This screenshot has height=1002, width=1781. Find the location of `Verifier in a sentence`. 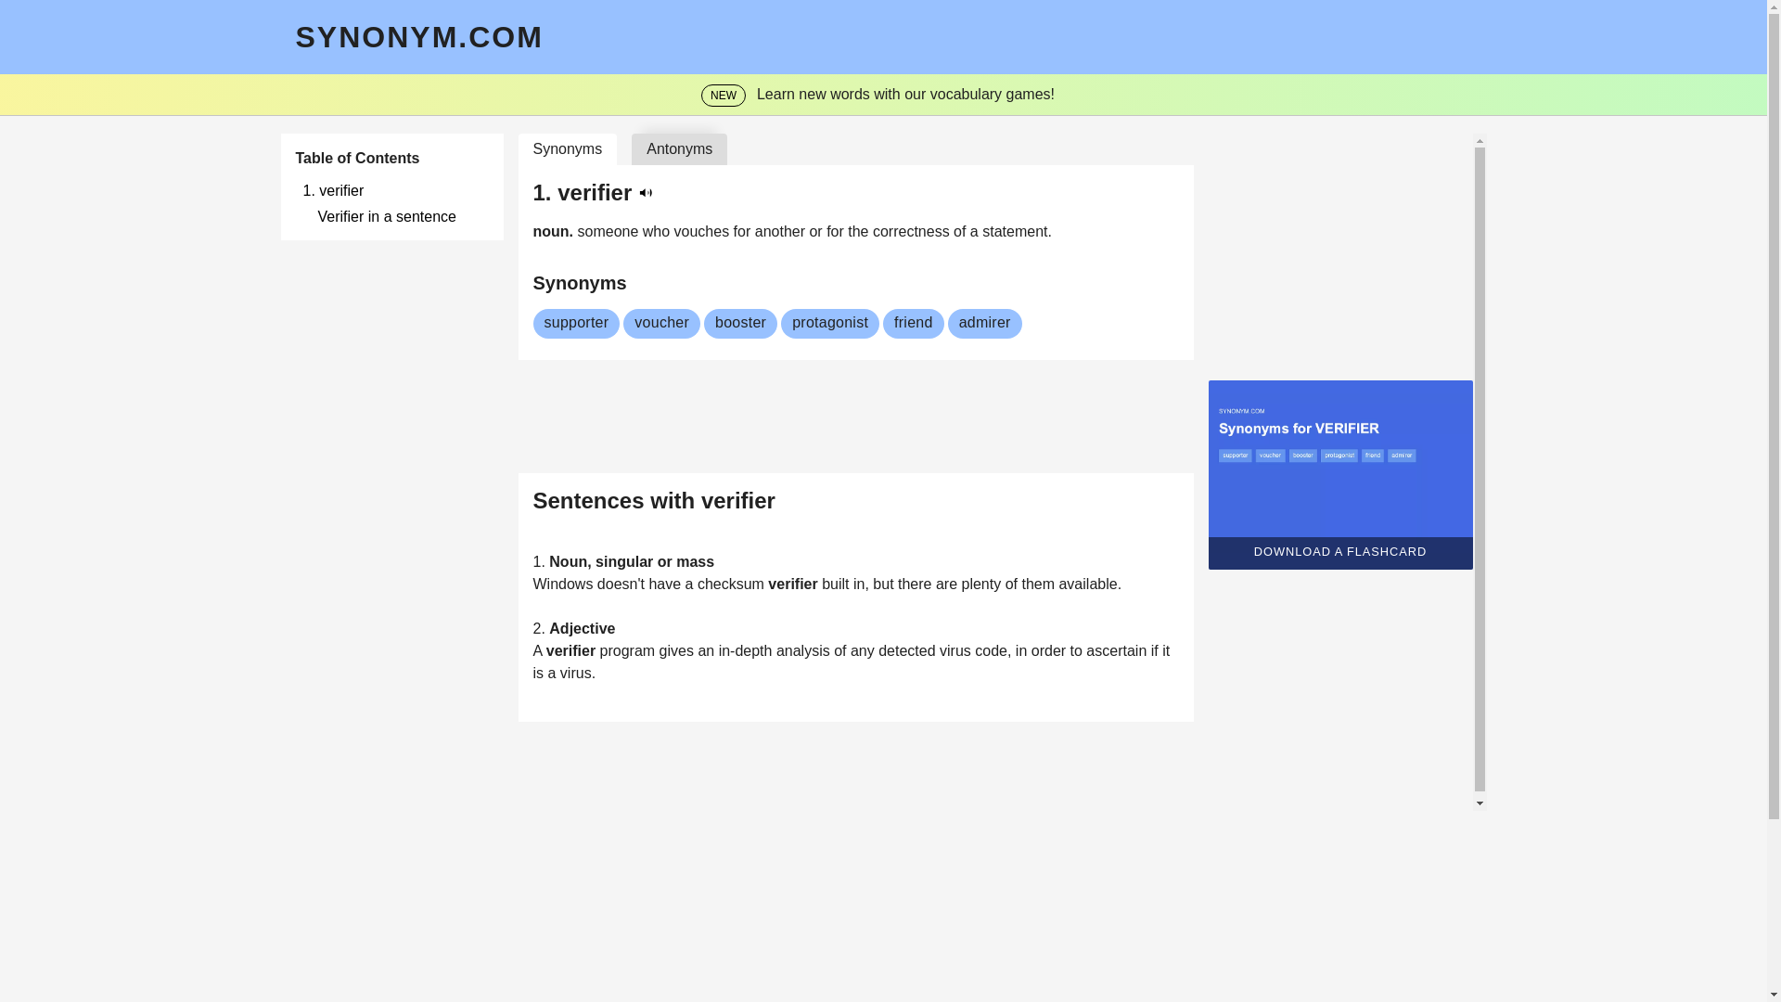

Verifier in a sentence is located at coordinates (403, 217).